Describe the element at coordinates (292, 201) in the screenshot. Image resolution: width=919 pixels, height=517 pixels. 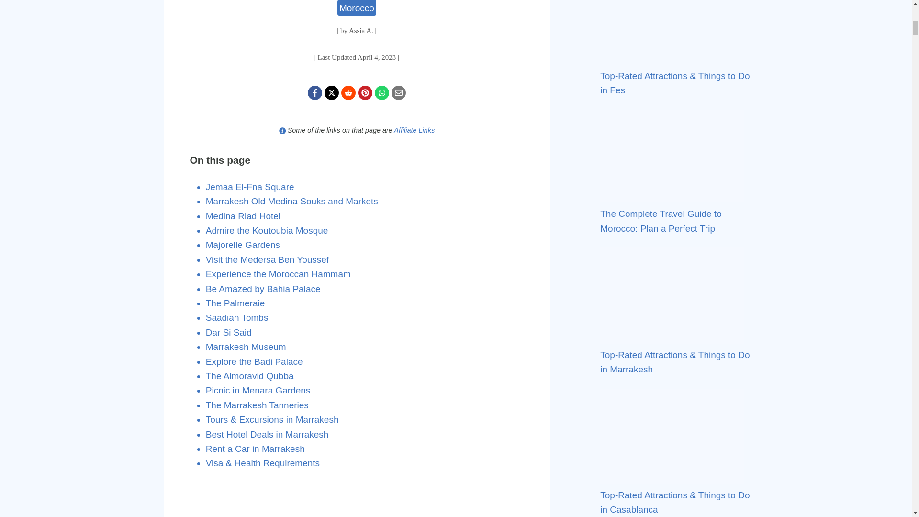
I see `Marrakesh Old Medina Souks and Markets` at that location.